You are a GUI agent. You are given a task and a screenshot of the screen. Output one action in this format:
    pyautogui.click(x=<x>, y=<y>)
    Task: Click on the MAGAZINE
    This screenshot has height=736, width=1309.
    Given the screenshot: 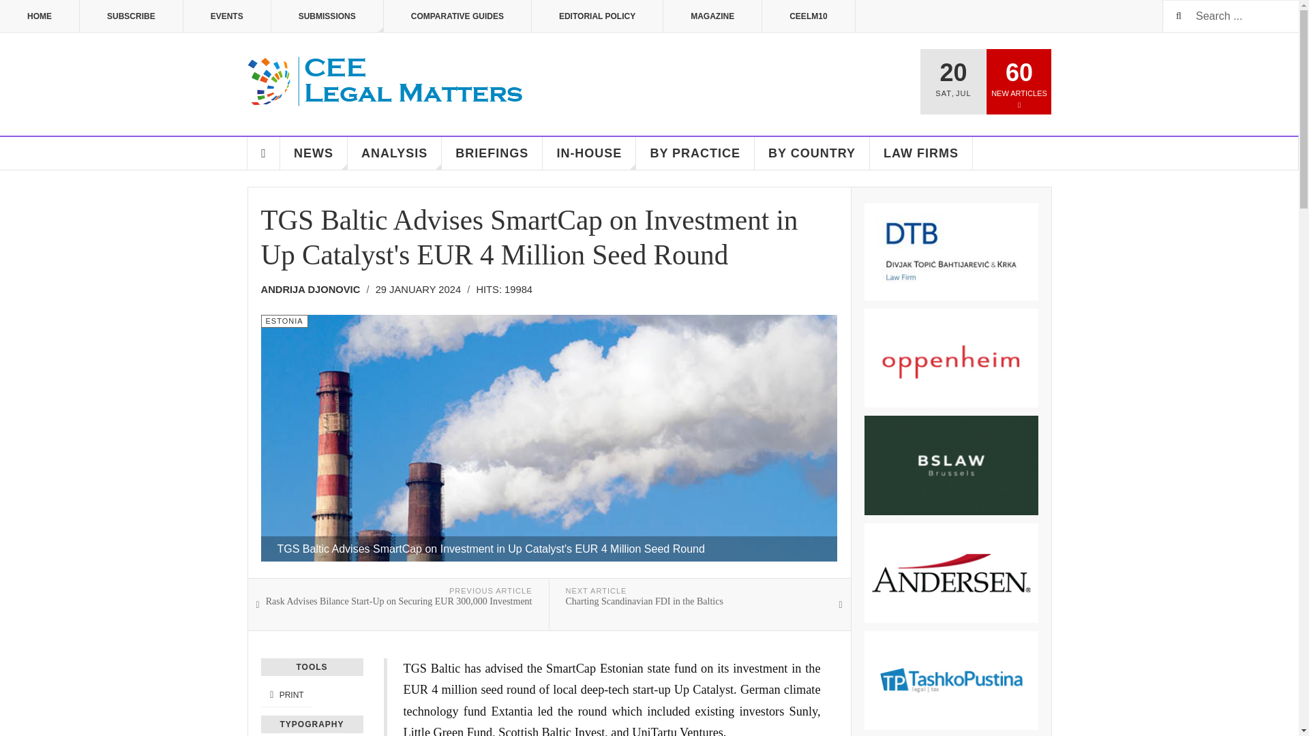 What is the action you would take?
    pyautogui.click(x=712, y=16)
    